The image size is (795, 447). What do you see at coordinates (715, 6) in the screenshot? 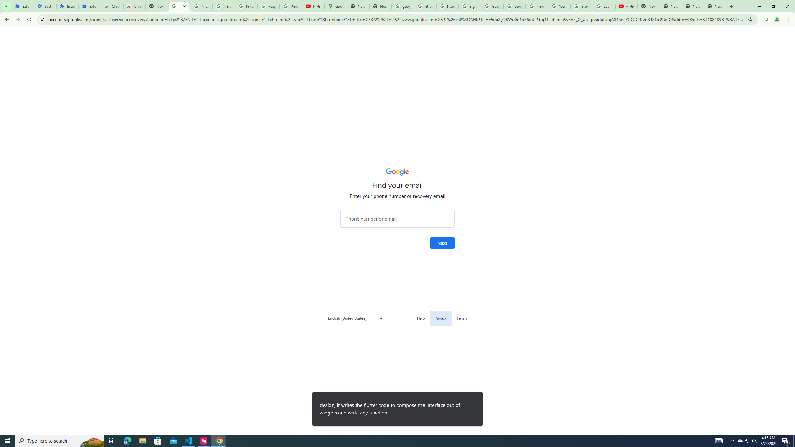
I see `New Tab` at bounding box center [715, 6].